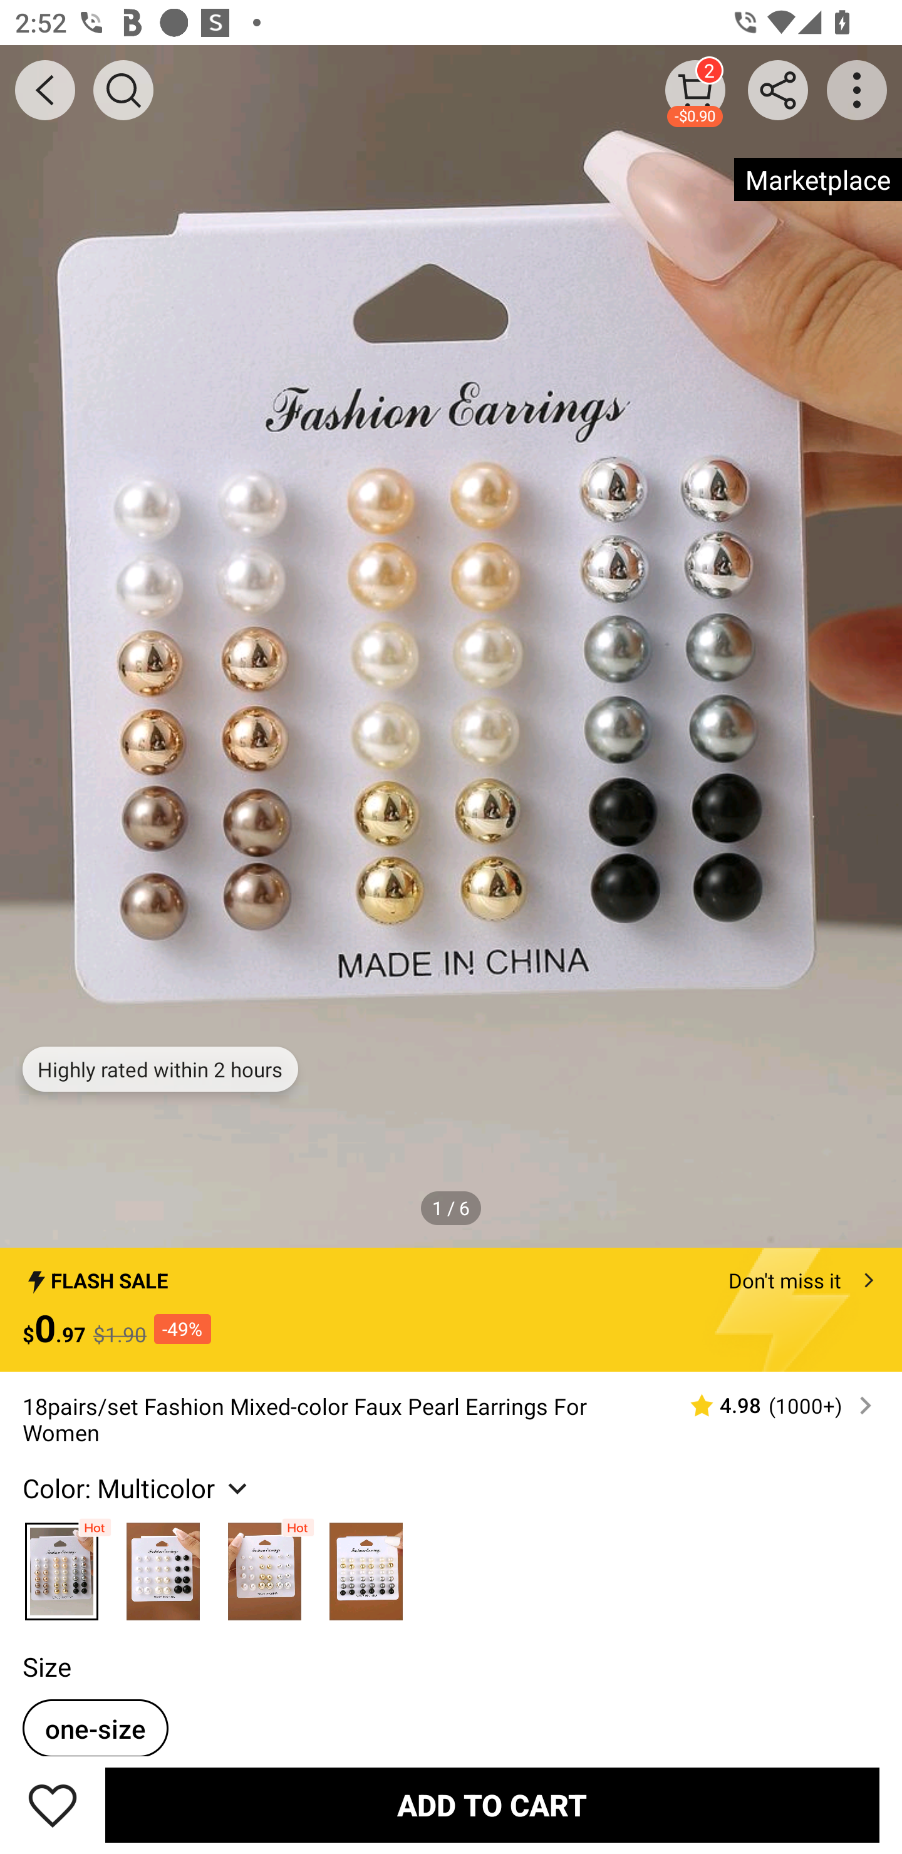 Image resolution: width=902 pixels, height=1854 pixels. Describe the element at coordinates (95, 1727) in the screenshot. I see `one-size one-sizeselected option` at that location.